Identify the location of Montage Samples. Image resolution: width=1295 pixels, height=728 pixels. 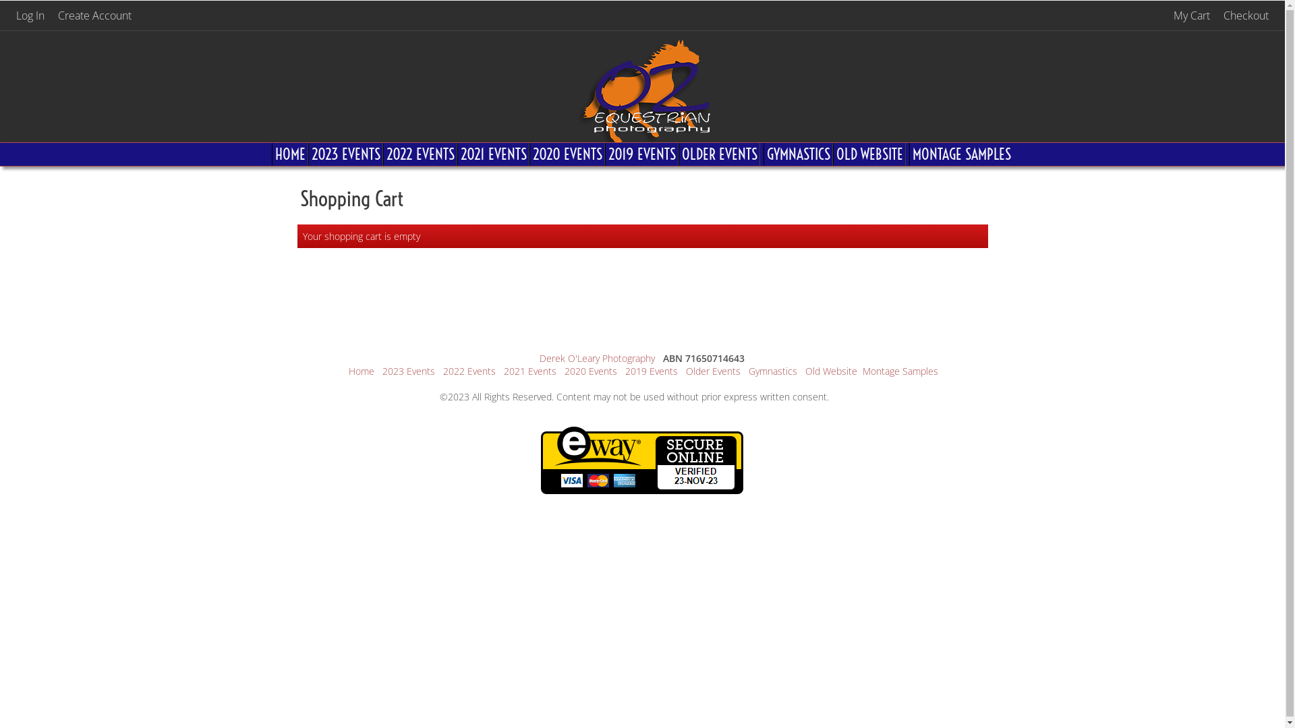
(900, 371).